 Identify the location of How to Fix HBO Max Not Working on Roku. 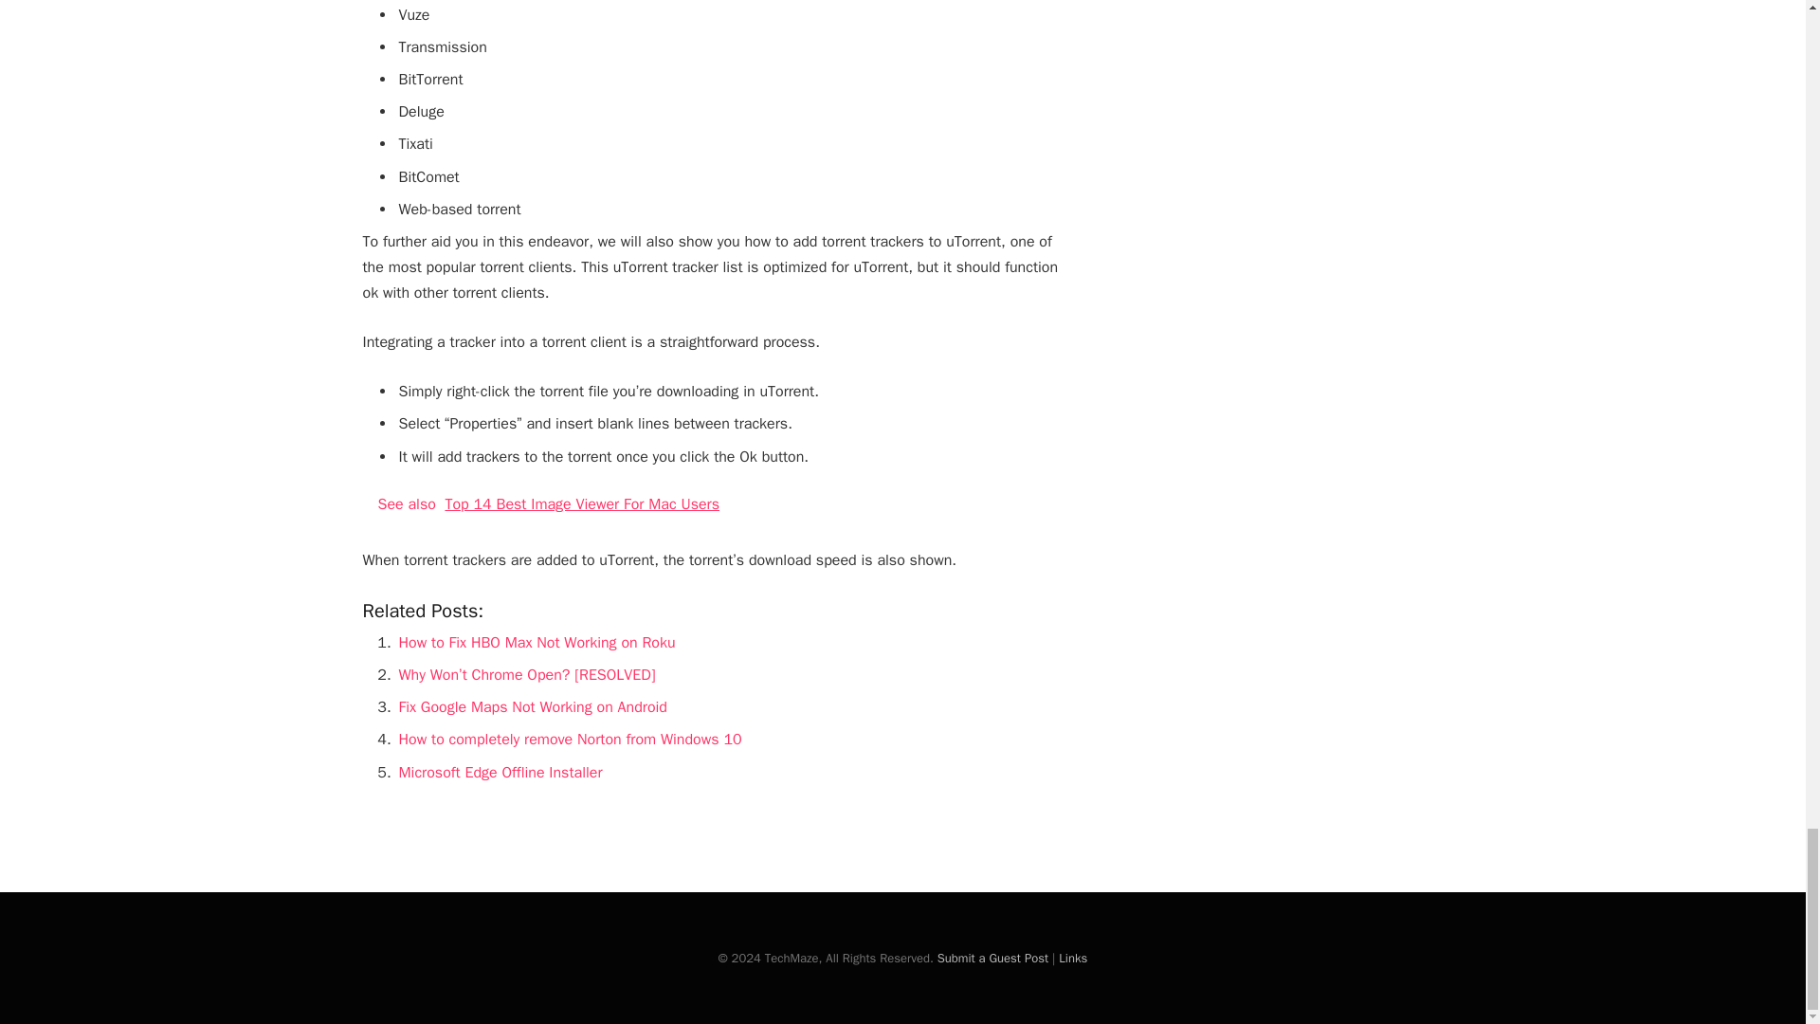
(537, 643).